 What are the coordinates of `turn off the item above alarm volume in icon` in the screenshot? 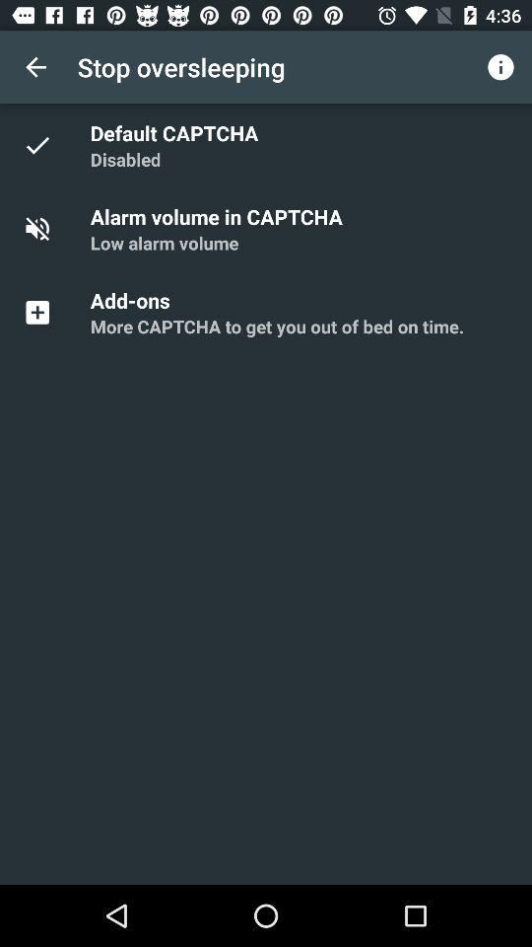 It's located at (125, 160).